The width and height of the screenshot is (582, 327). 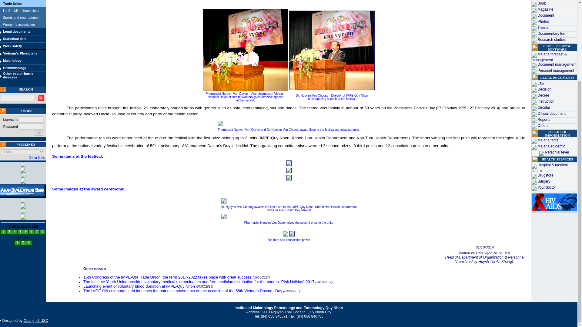 I want to click on Legal documents, so click(x=16, y=31).